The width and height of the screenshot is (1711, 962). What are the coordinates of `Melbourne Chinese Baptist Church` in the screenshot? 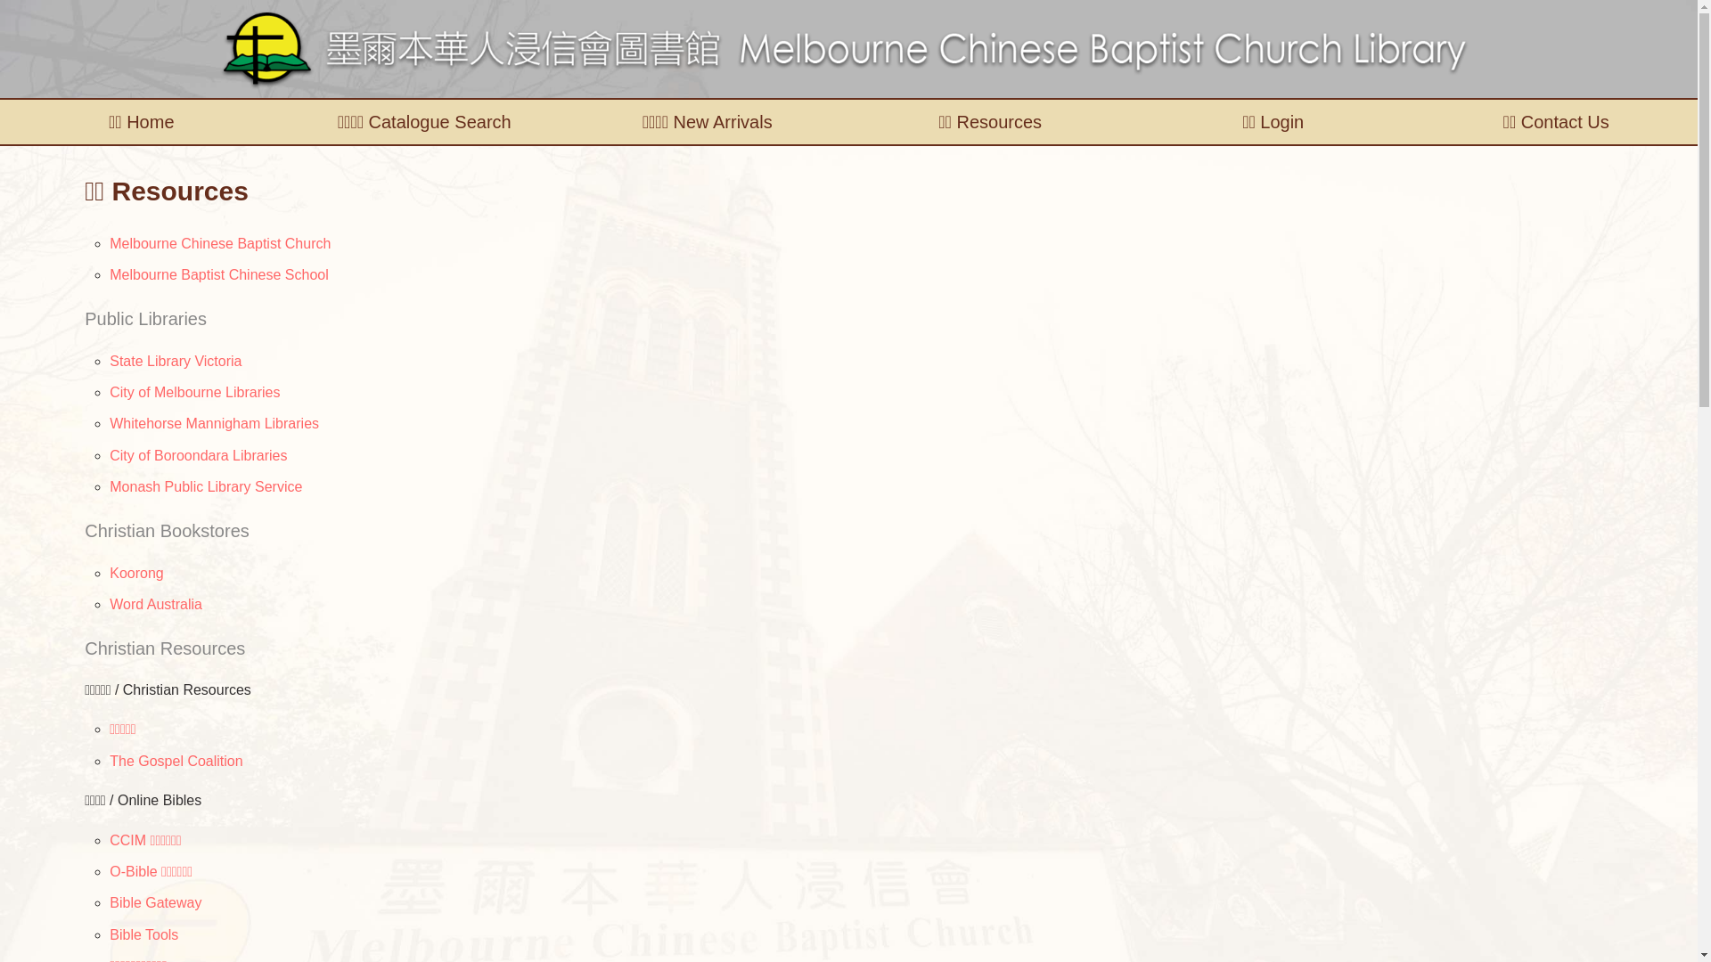 It's located at (219, 244).